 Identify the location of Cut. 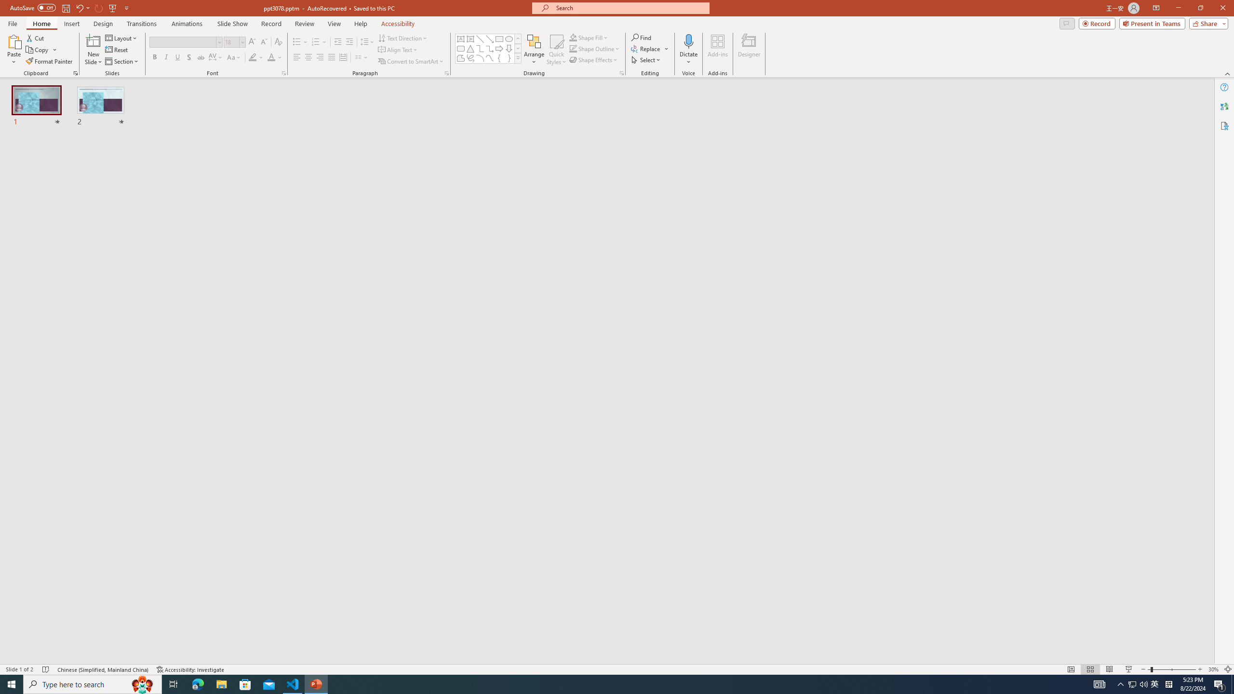
(36, 38).